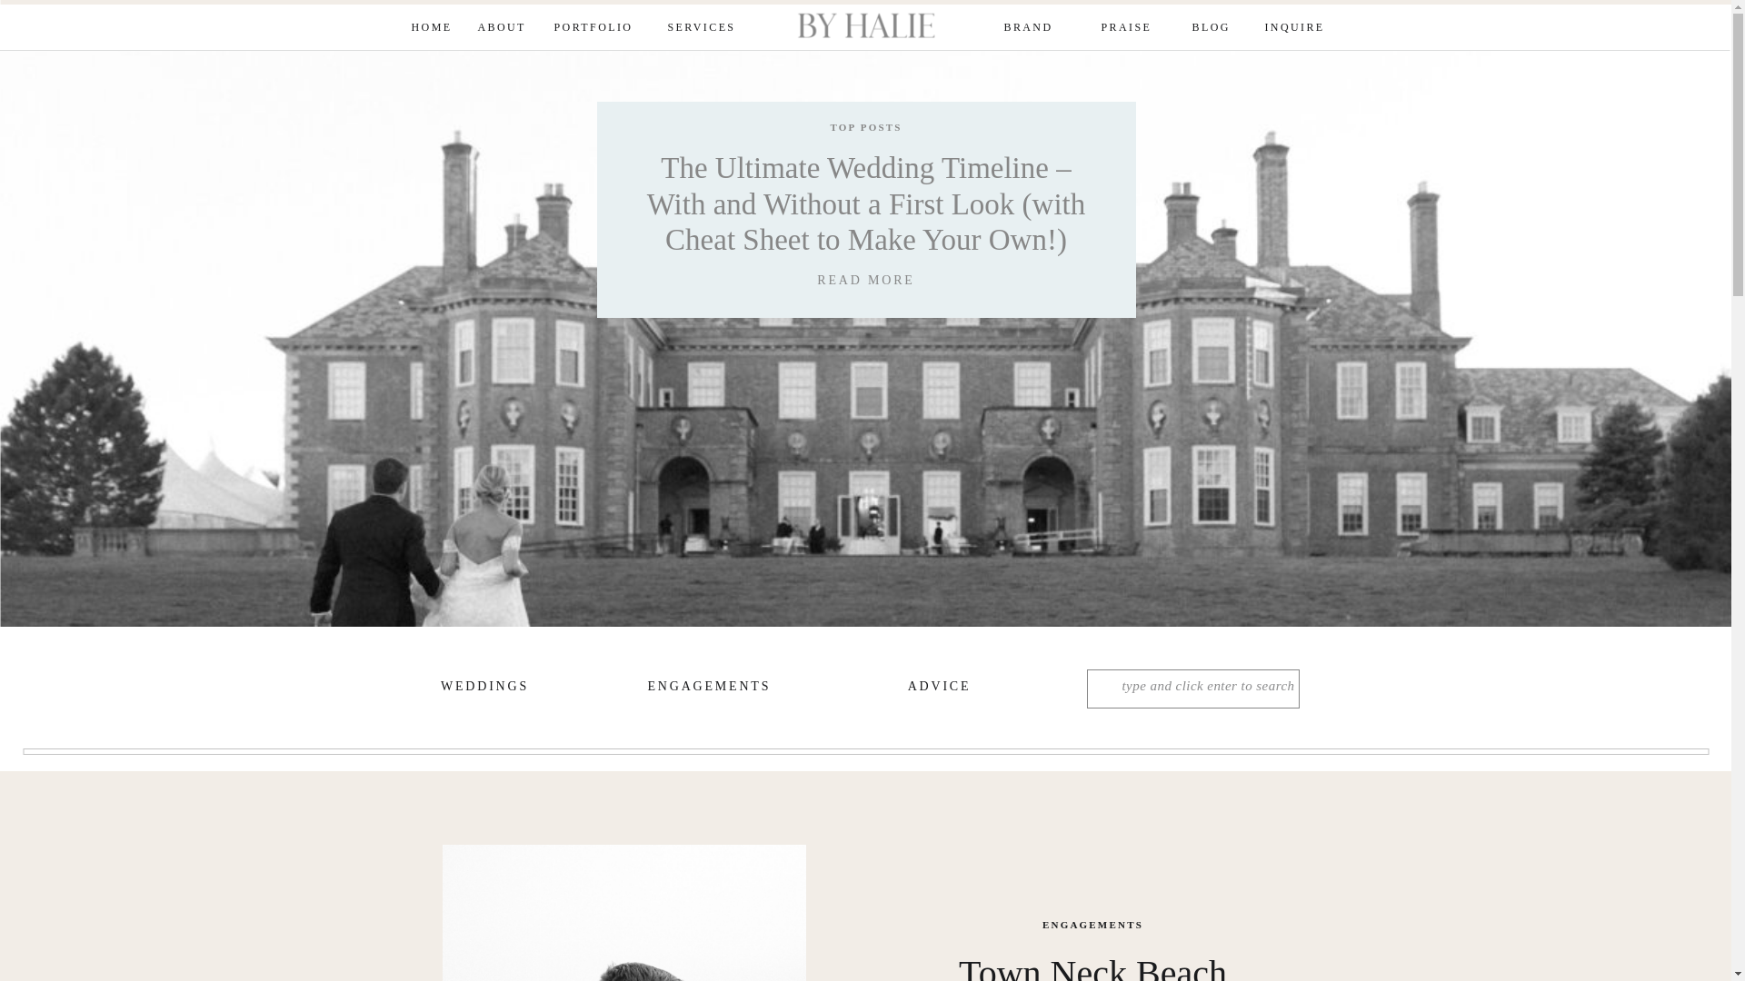 The height and width of the screenshot is (981, 1745). I want to click on READ MORE, so click(865, 281).